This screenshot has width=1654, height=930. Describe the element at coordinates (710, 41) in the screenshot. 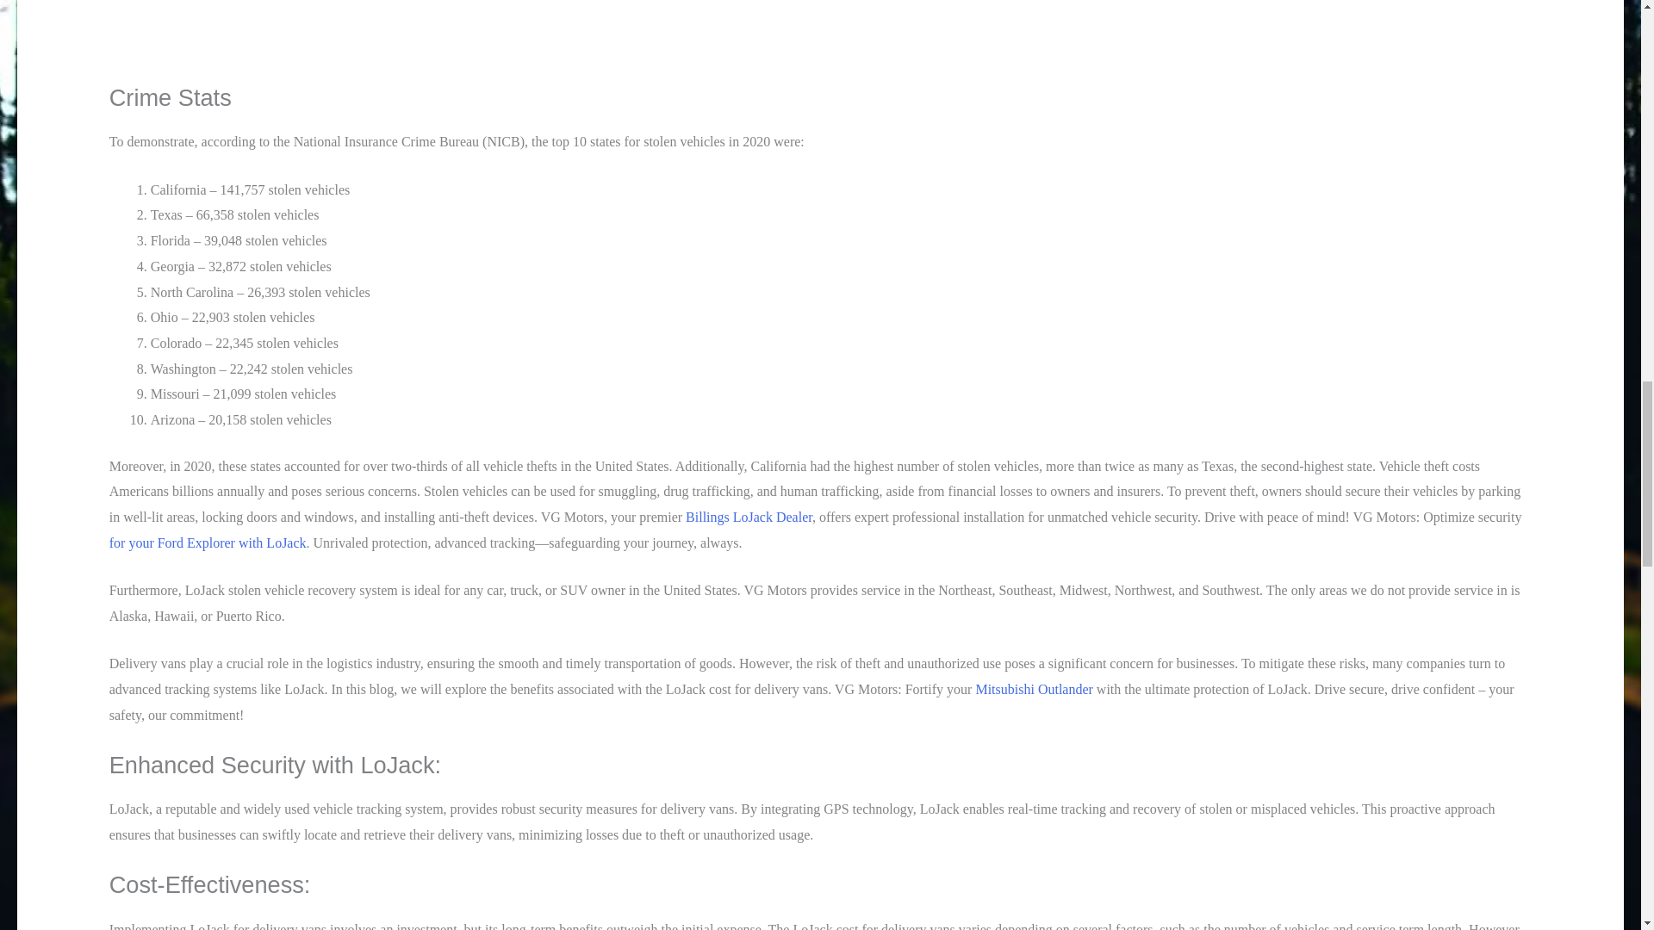

I see `How LoJack Works and How To Buy Online` at that location.